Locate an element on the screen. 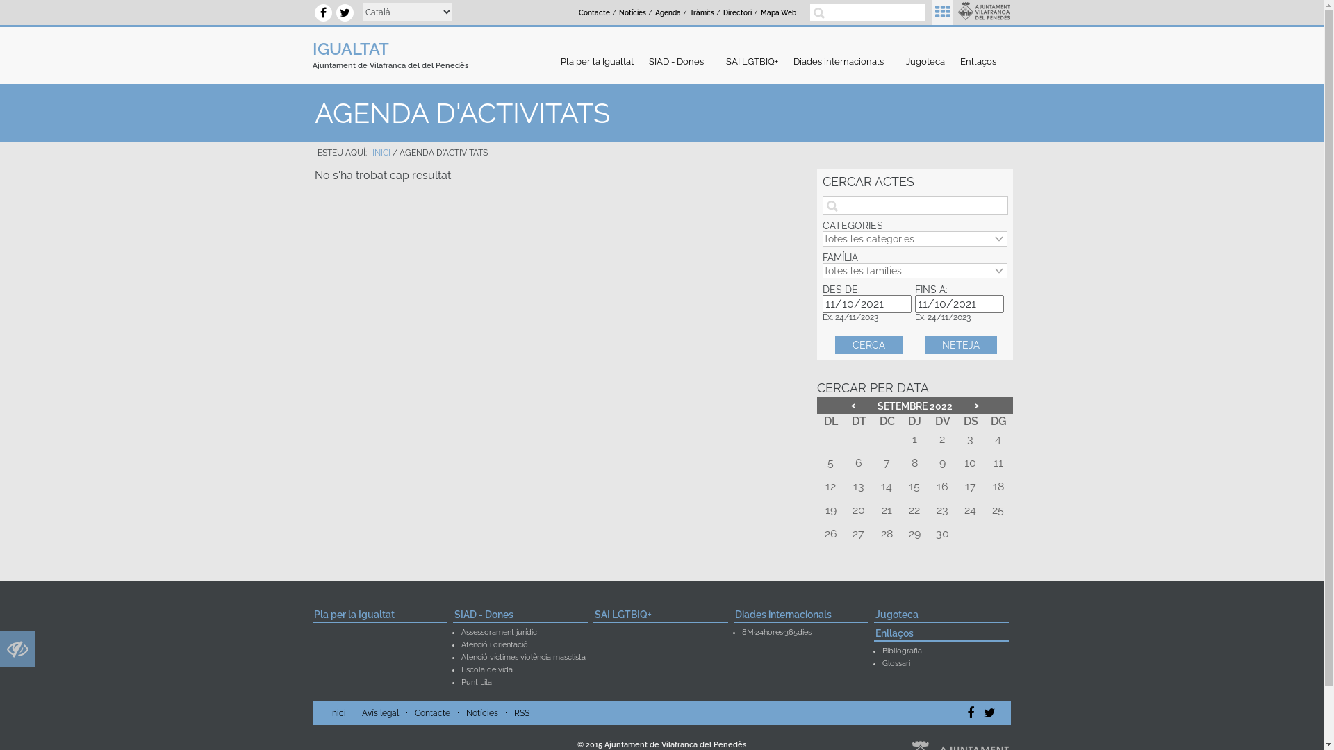 This screenshot has width=1334, height=750. Pla per la Igualtat is located at coordinates (598, 61).